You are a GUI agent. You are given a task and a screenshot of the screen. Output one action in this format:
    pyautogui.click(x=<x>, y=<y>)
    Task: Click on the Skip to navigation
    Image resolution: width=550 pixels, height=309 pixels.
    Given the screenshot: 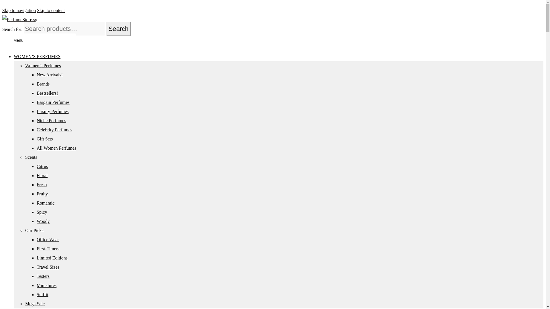 What is the action you would take?
    pyautogui.click(x=19, y=10)
    